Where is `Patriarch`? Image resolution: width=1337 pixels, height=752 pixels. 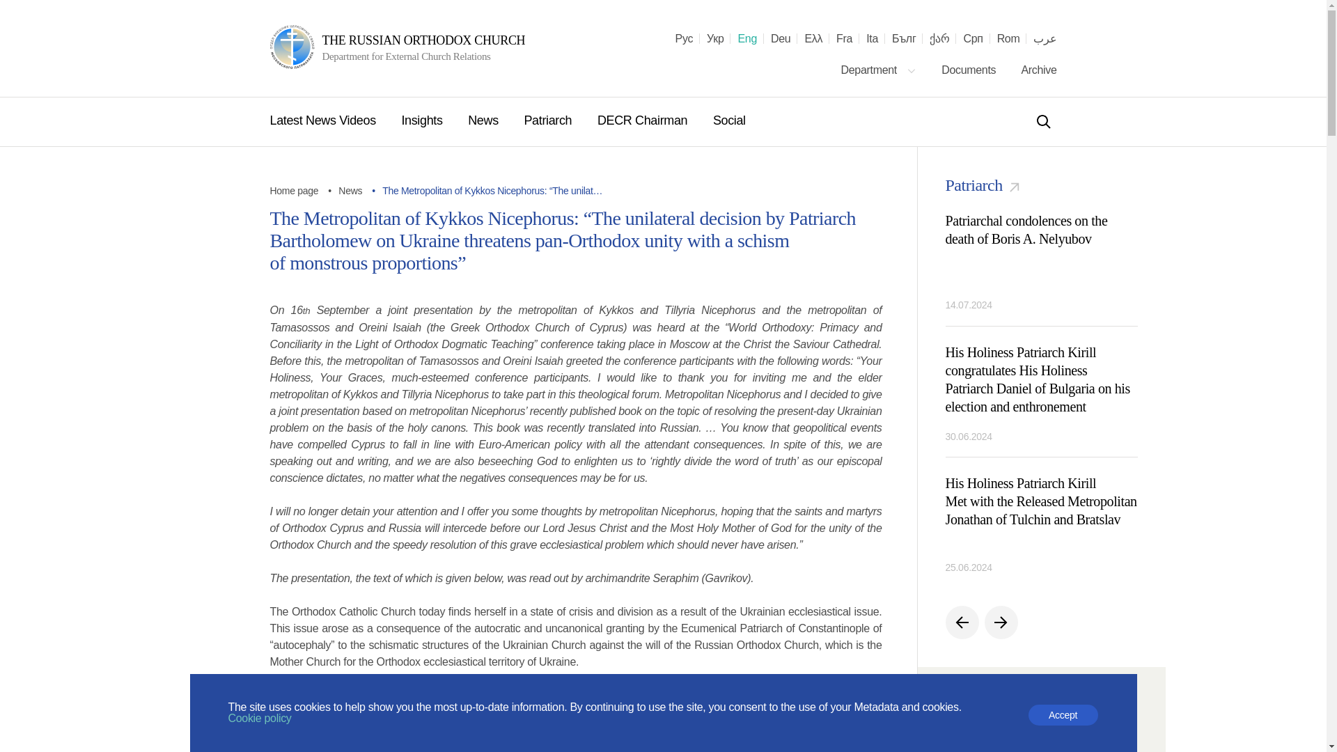
Patriarch is located at coordinates (549, 120).